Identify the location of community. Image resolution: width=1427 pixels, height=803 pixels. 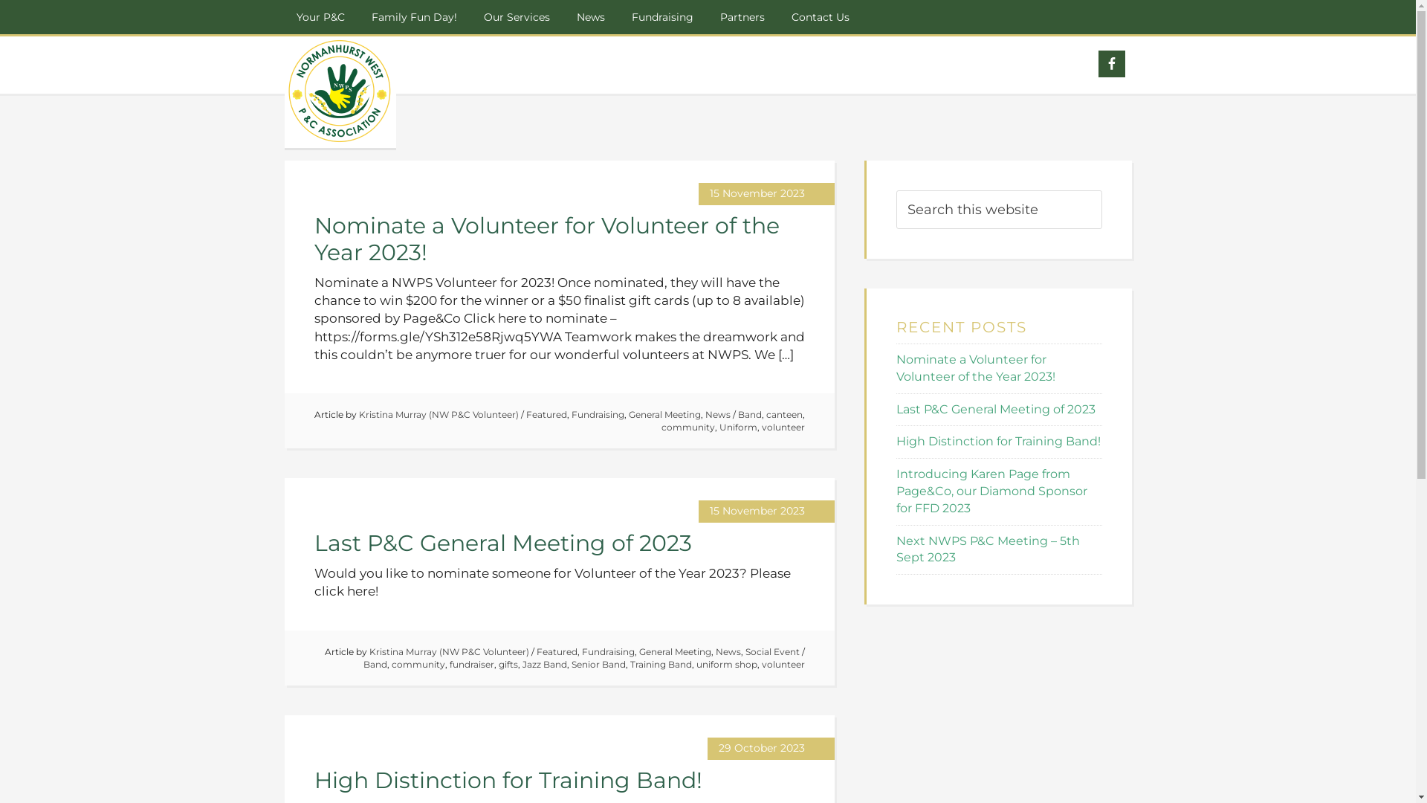
(418, 665).